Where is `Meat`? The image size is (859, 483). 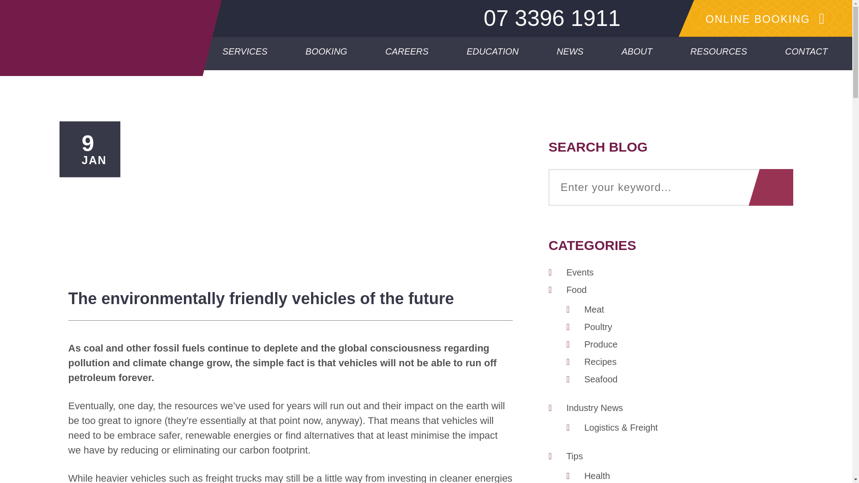 Meat is located at coordinates (594, 309).